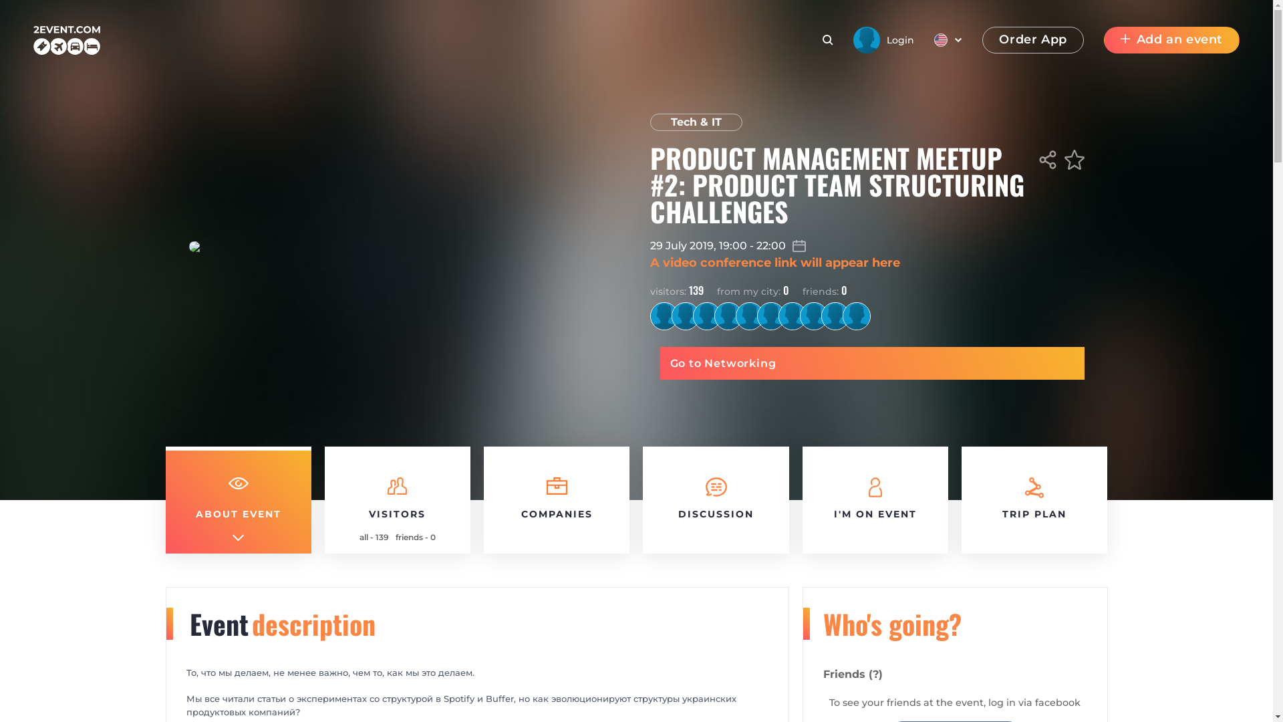 The height and width of the screenshot is (722, 1283). What do you see at coordinates (696, 122) in the screenshot?
I see `Tech & IT` at bounding box center [696, 122].